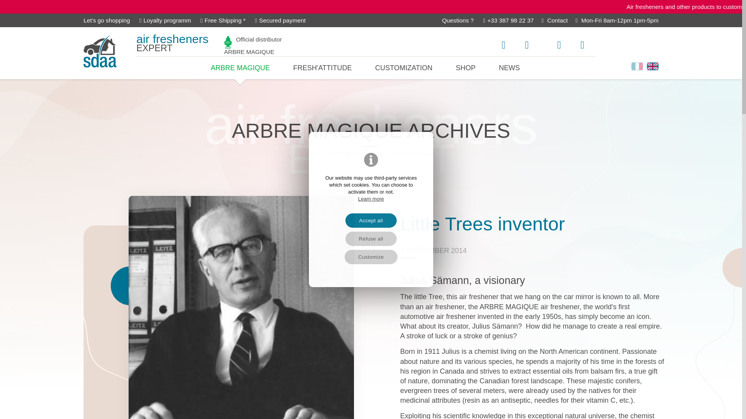 This screenshot has height=419, width=746. What do you see at coordinates (322, 68) in the screenshot?
I see `FRESH'ATTITUDE` at bounding box center [322, 68].